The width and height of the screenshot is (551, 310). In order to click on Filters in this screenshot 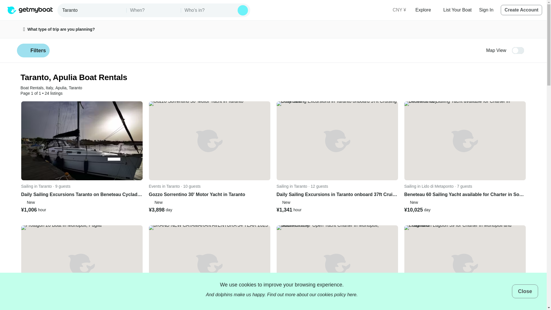, I will do `click(33, 51)`.